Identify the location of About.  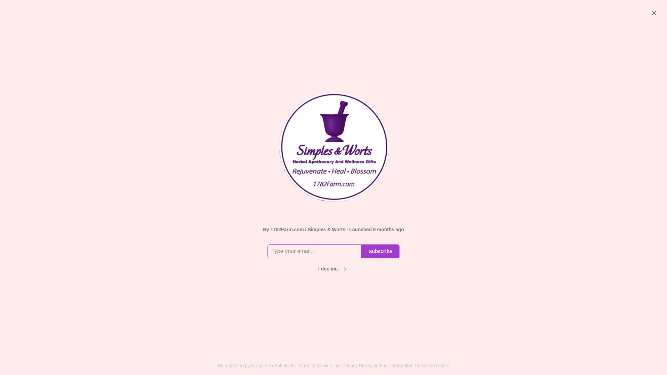
(497, 34).